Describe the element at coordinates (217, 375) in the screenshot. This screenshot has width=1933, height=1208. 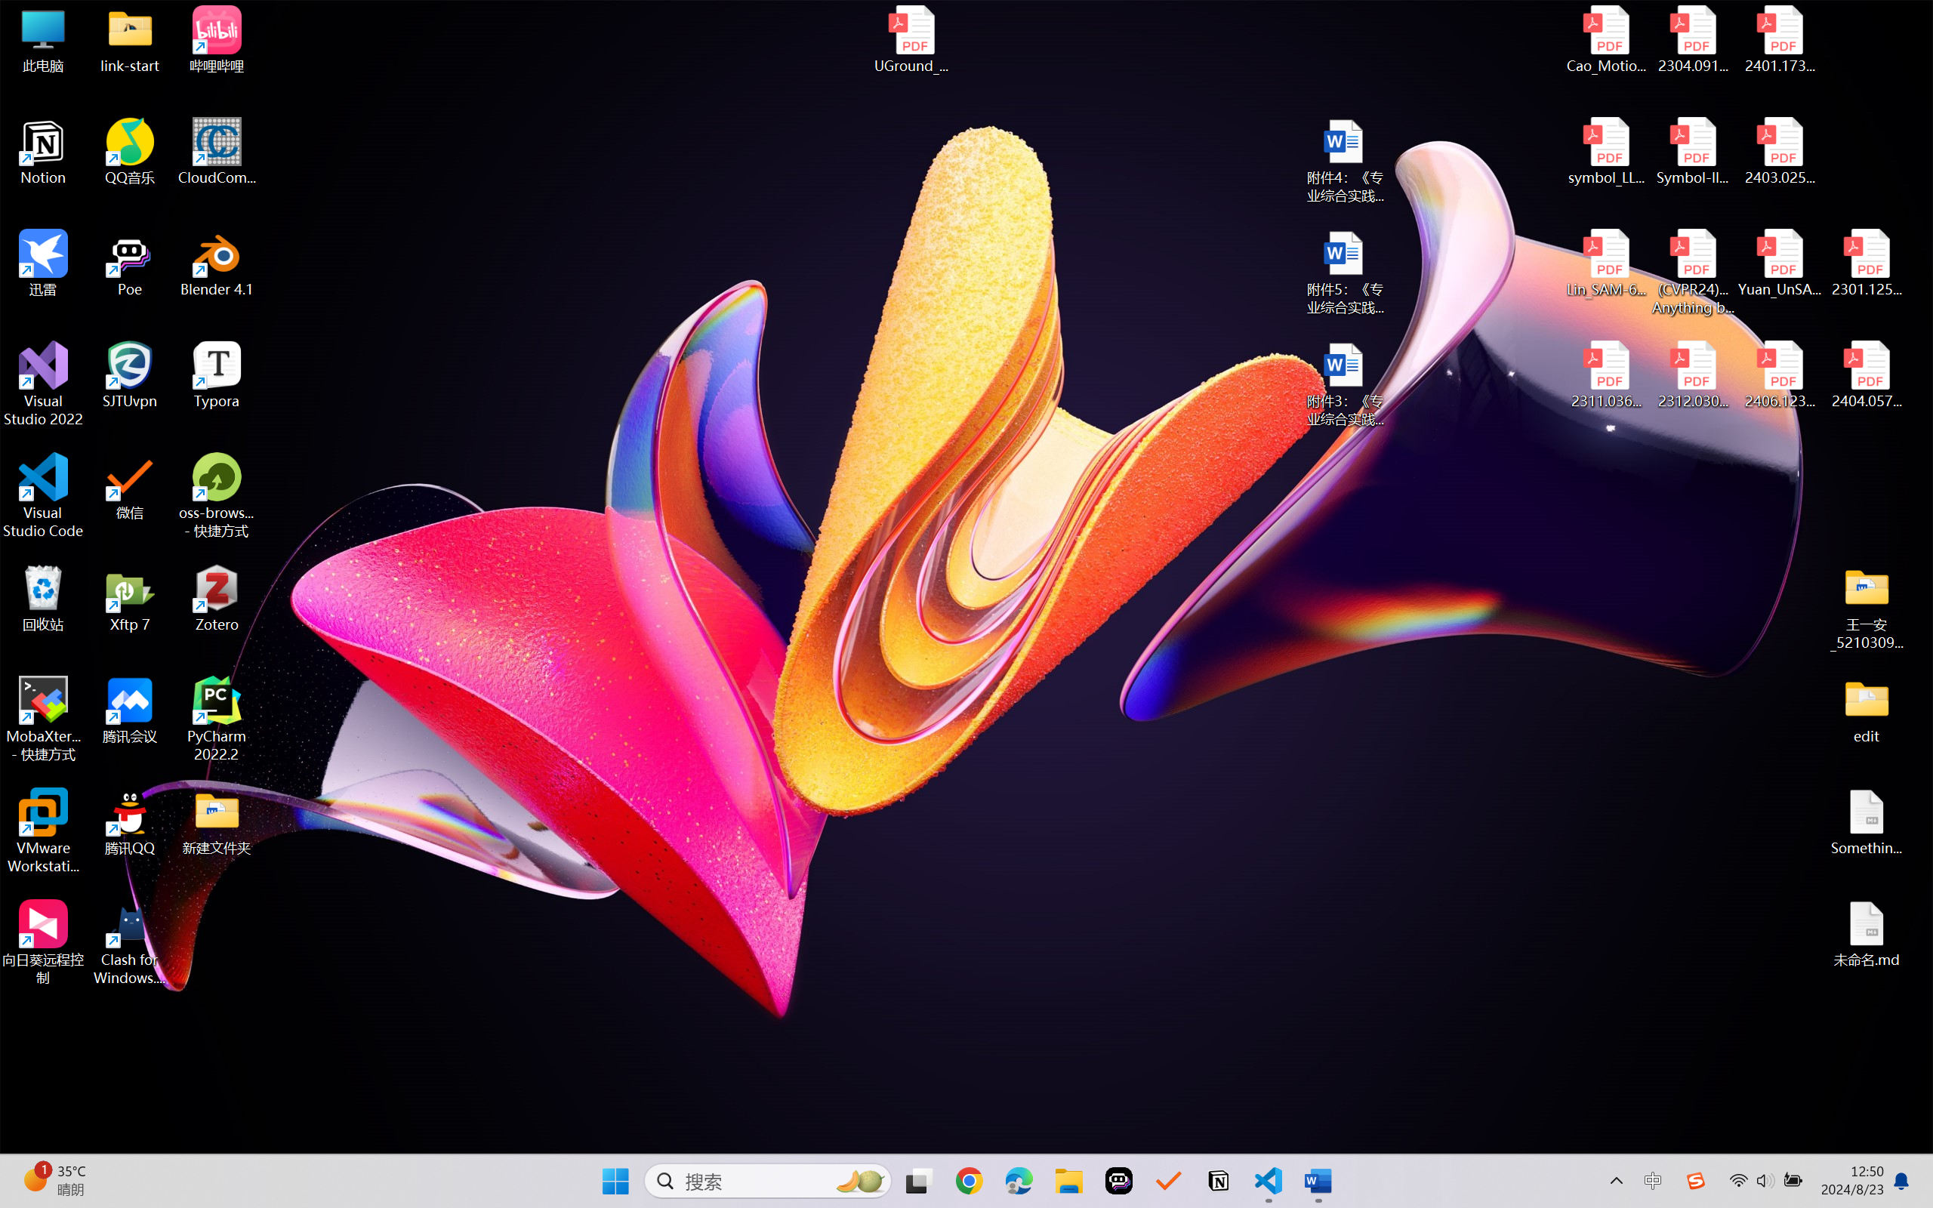
I see `Typora` at that location.